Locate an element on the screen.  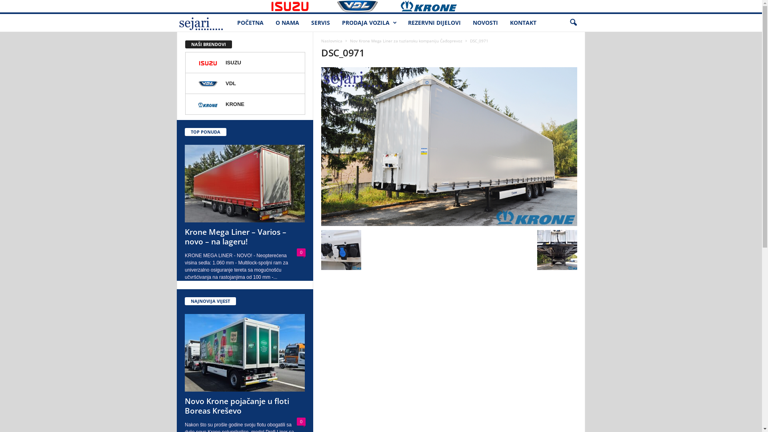
DSC_0971 is located at coordinates (449, 146).